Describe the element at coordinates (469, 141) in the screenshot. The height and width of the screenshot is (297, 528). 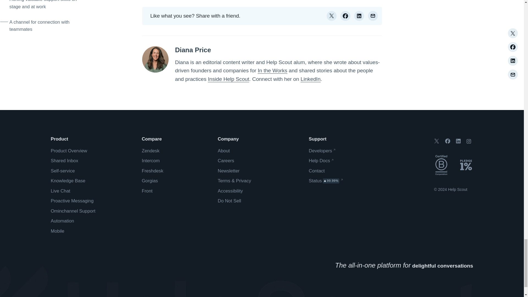
I see `Follow us on Instagram` at that location.